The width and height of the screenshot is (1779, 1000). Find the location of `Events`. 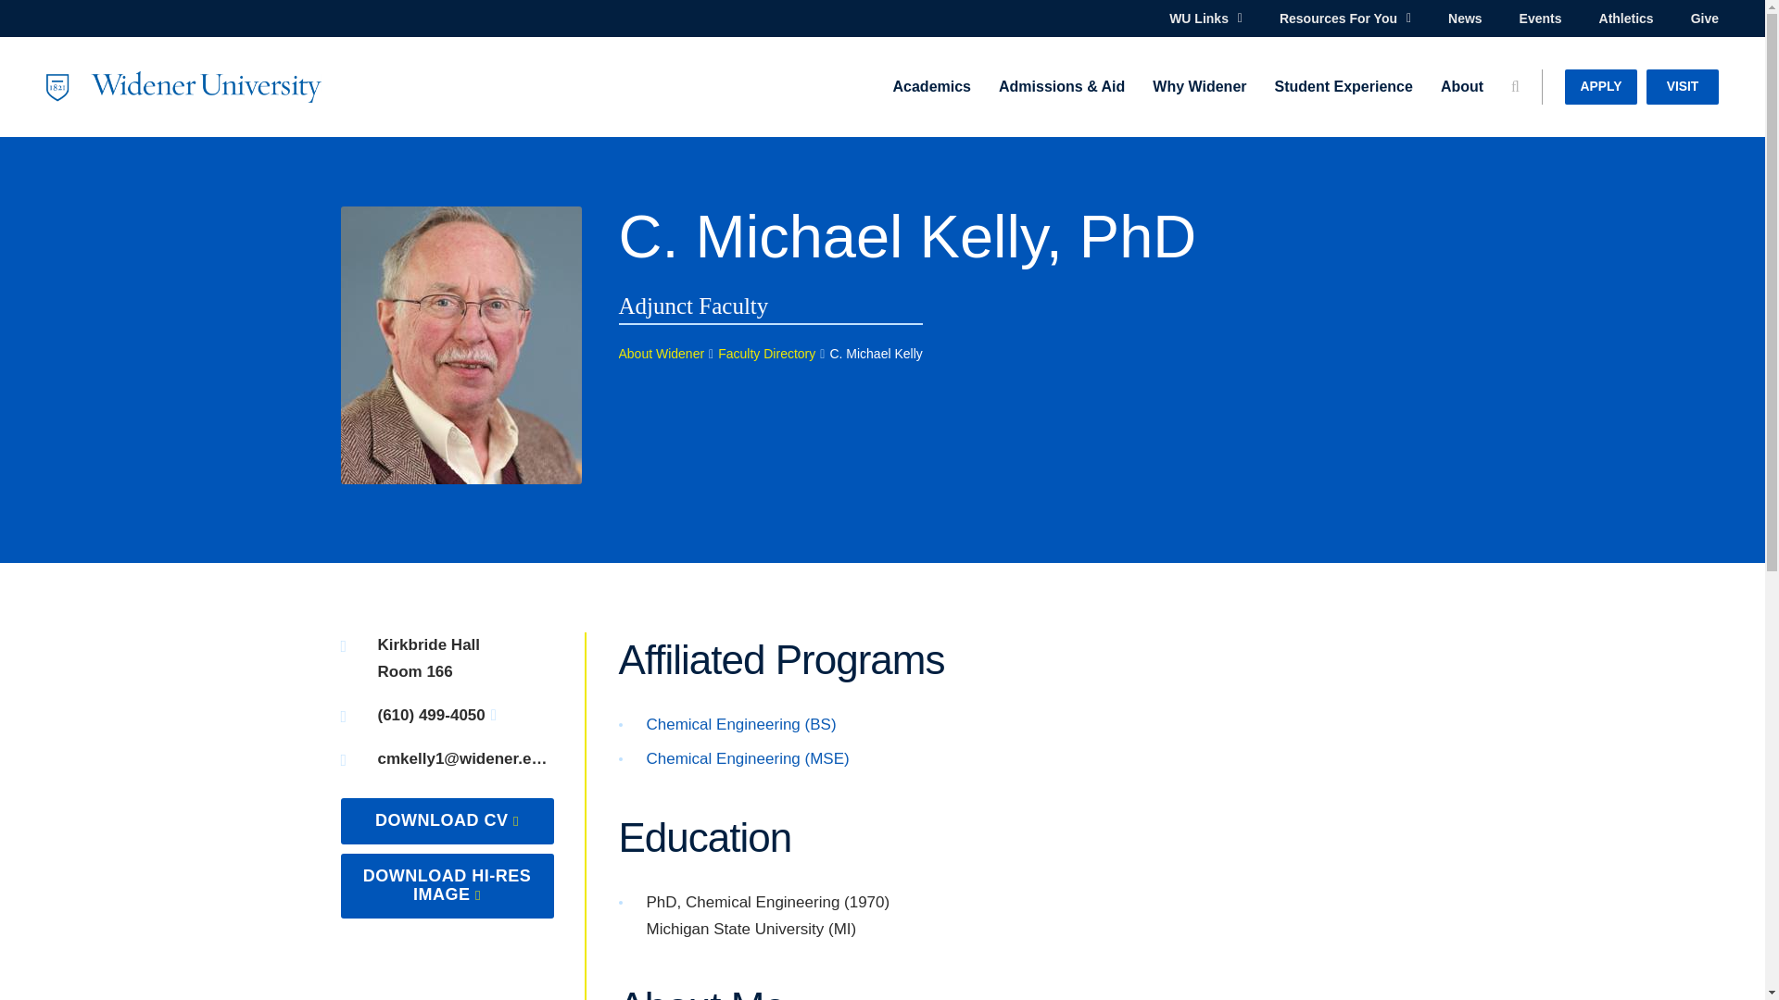

Events is located at coordinates (1540, 19).